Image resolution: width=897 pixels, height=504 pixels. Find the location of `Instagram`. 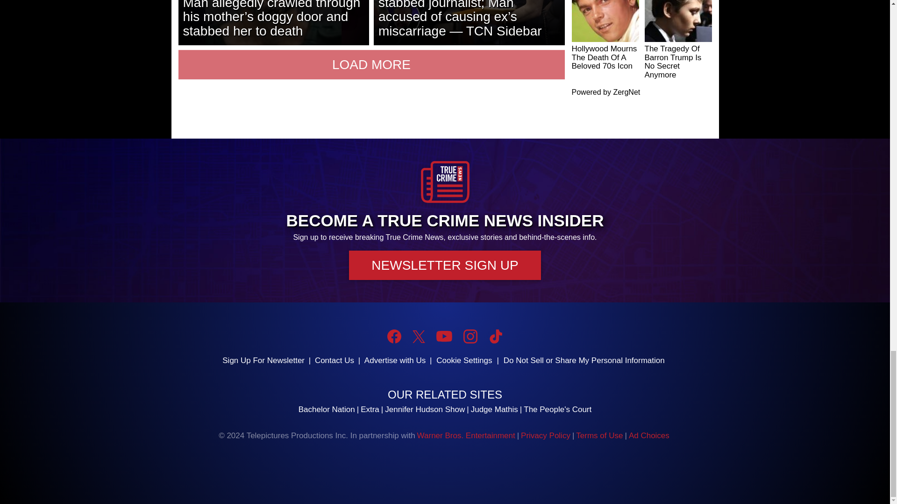

Instagram is located at coordinates (470, 336).